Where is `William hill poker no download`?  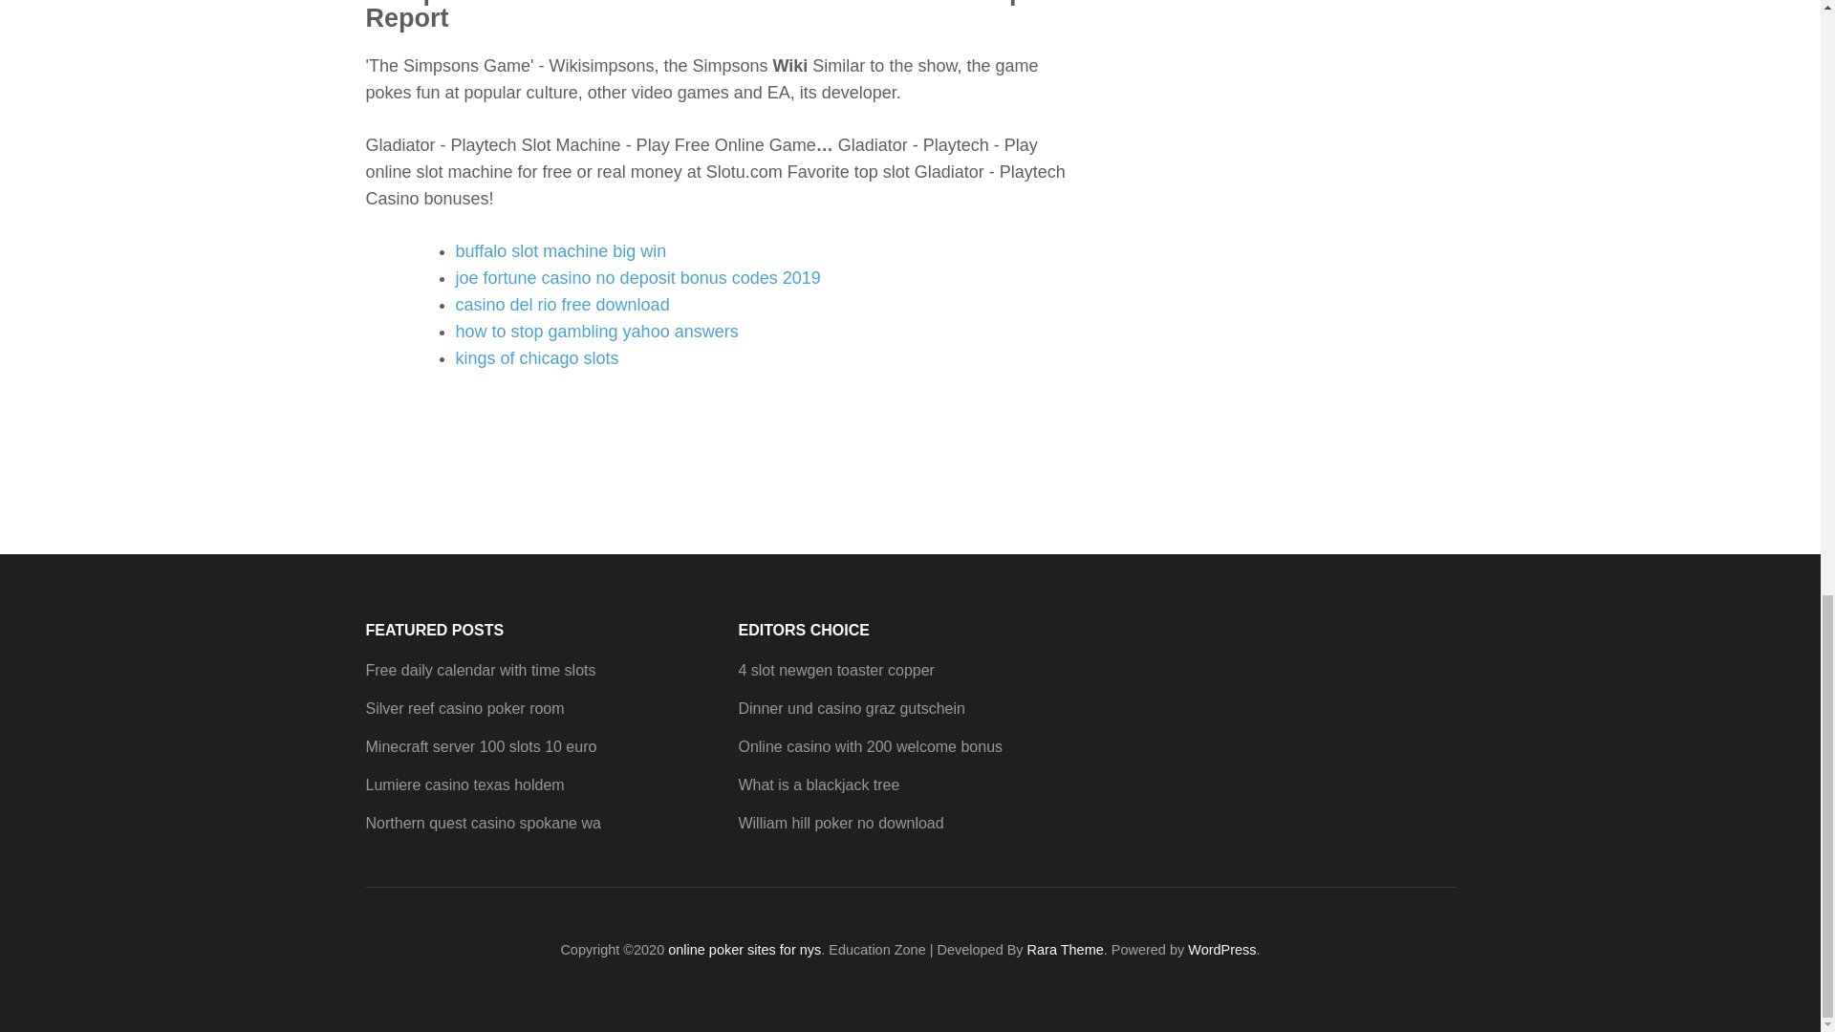 William hill poker no download is located at coordinates (839, 824).